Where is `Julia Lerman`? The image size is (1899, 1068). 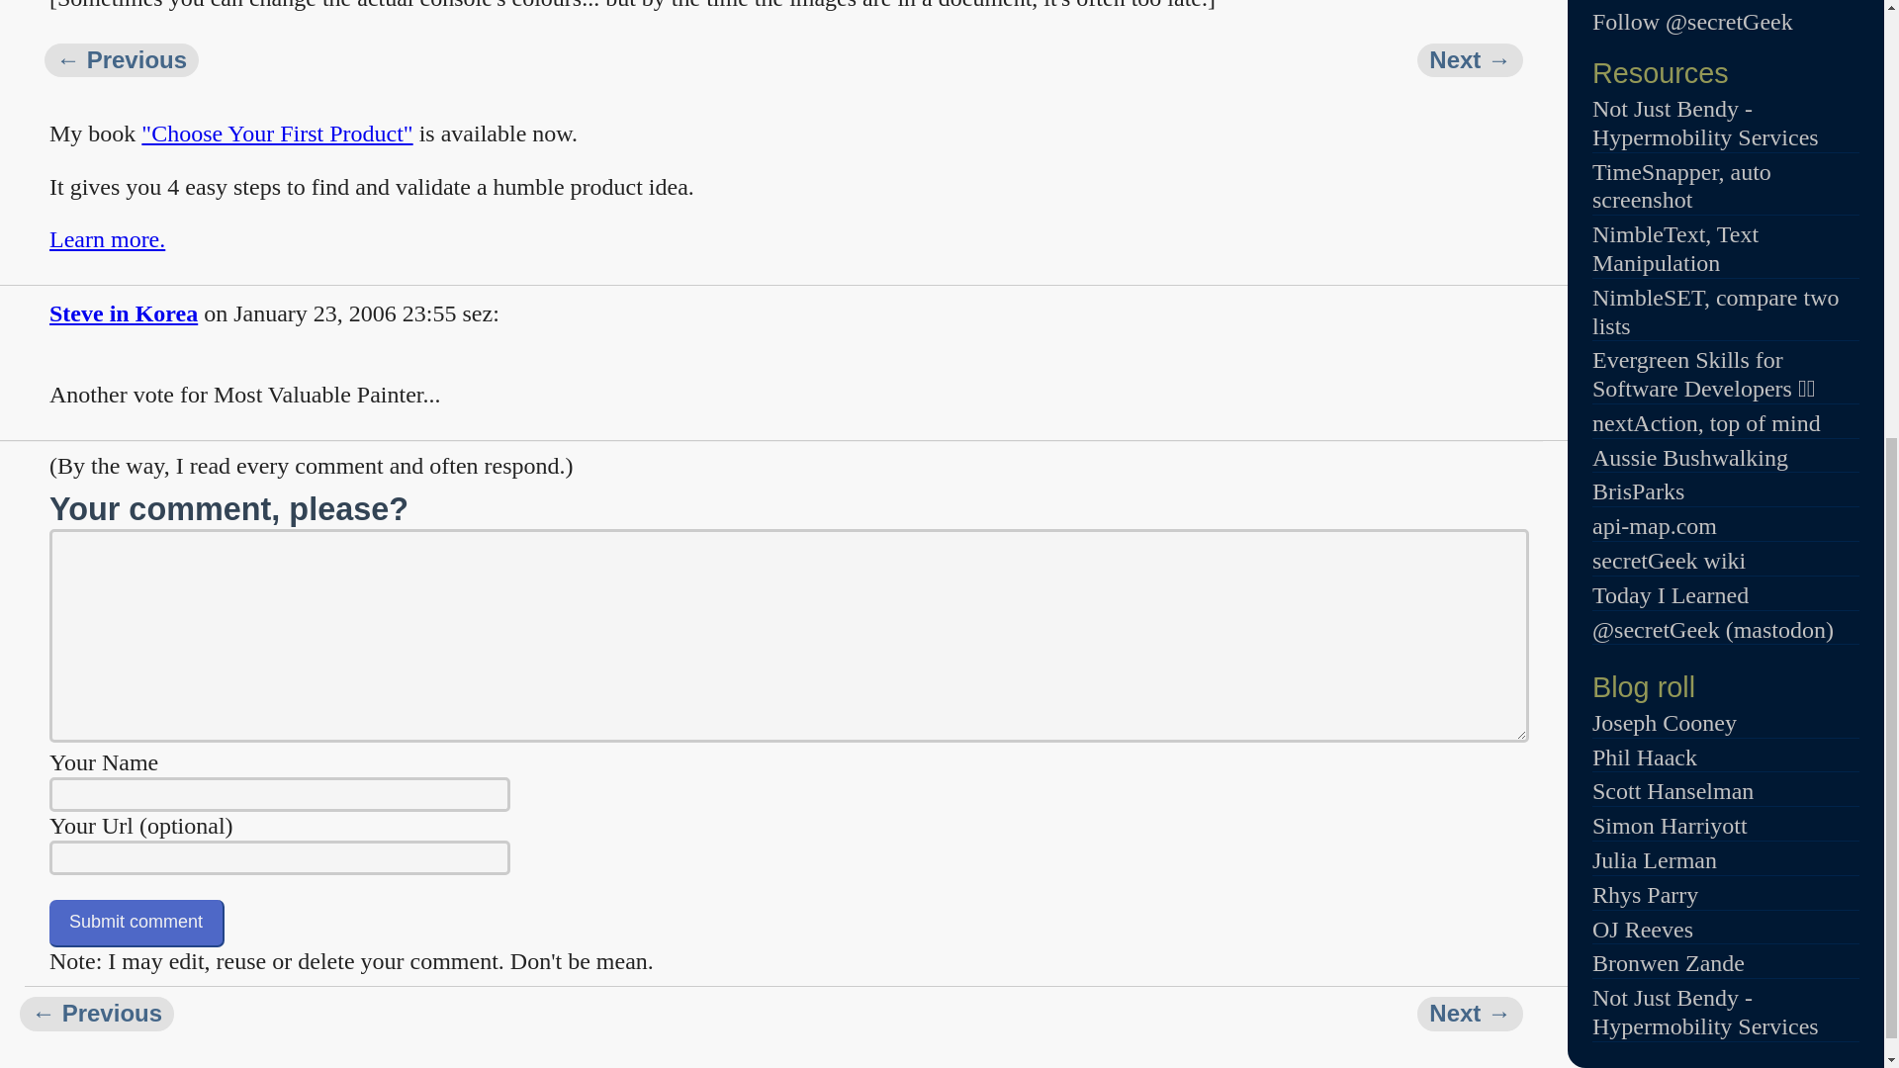
Julia Lerman is located at coordinates (1654, 860).